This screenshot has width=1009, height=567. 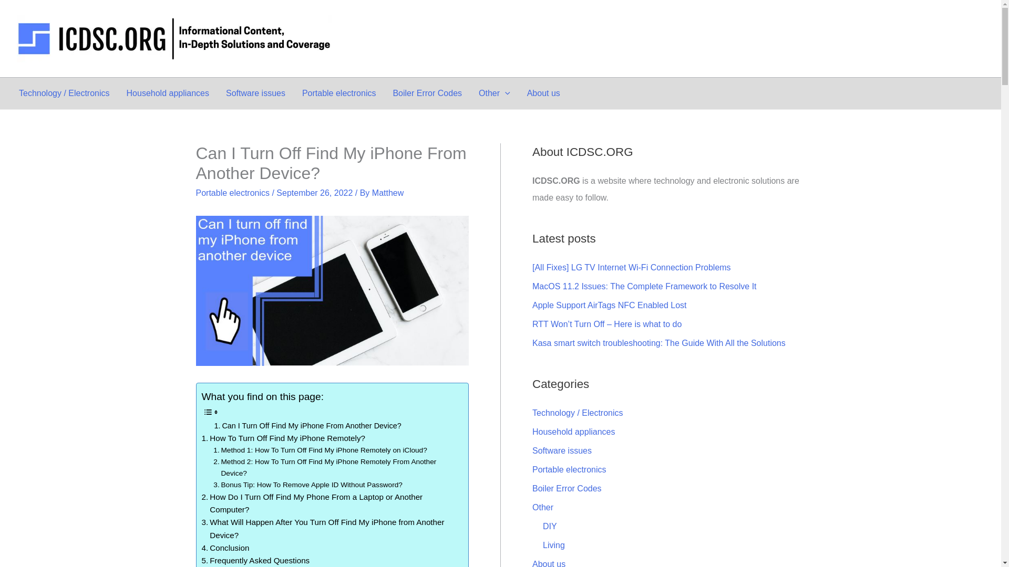 I want to click on Frequently Asked Questions, so click(x=255, y=561).